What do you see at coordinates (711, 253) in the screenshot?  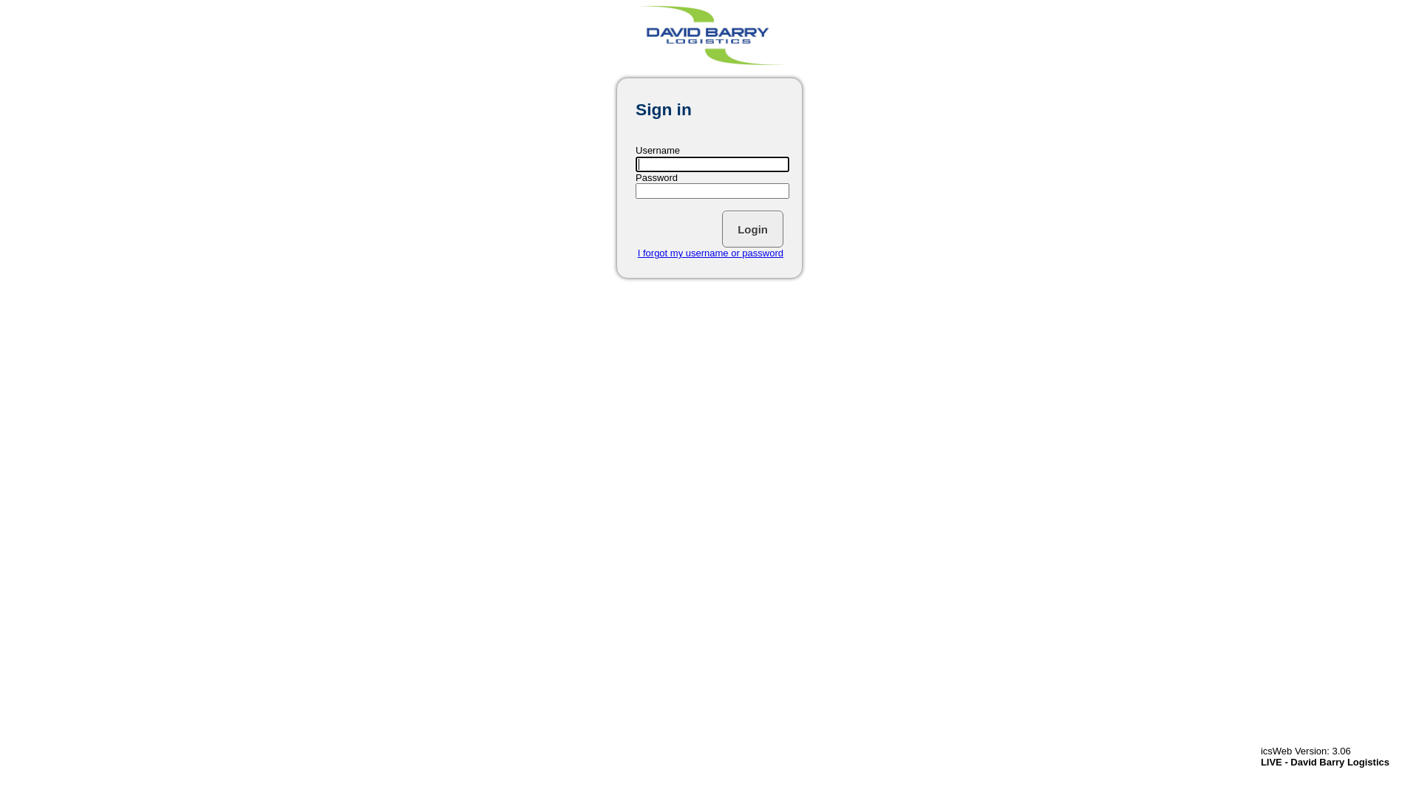 I see `I forgot my username or password` at bounding box center [711, 253].